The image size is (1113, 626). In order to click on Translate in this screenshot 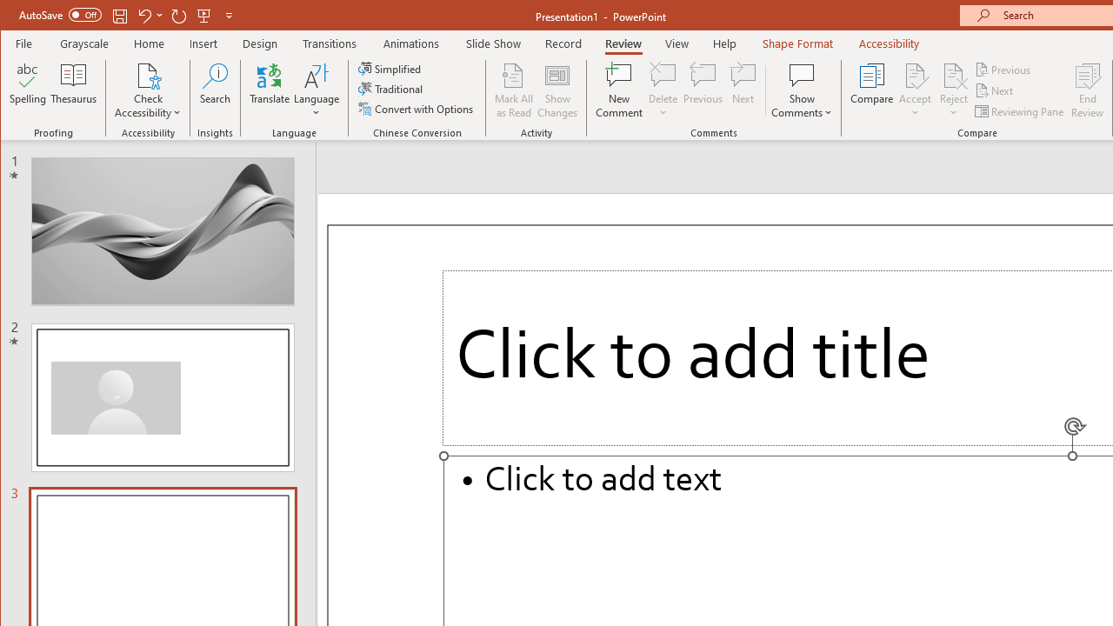, I will do `click(270, 90)`.